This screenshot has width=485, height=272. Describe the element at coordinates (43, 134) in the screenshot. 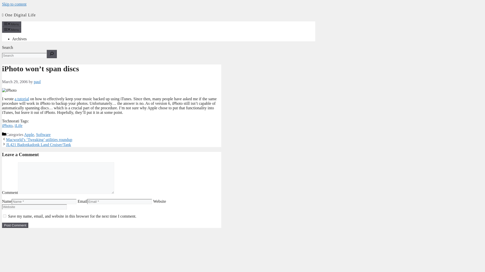

I see `Software` at that location.